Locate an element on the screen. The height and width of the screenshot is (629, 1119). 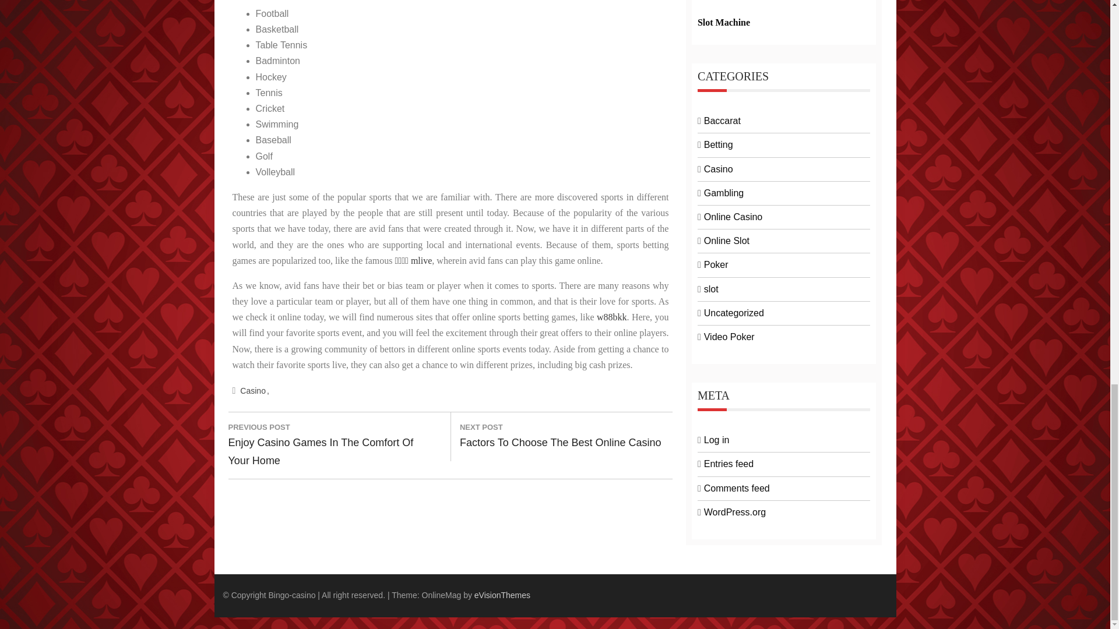
Casino is located at coordinates (254, 391).